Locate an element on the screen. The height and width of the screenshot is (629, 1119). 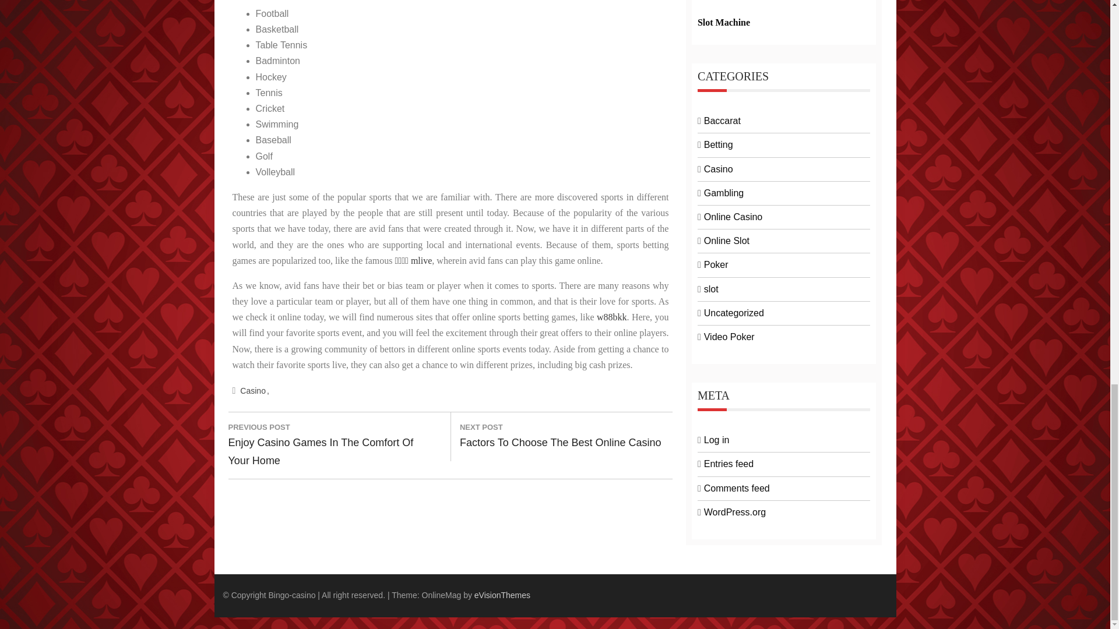
Casino is located at coordinates (254, 391).